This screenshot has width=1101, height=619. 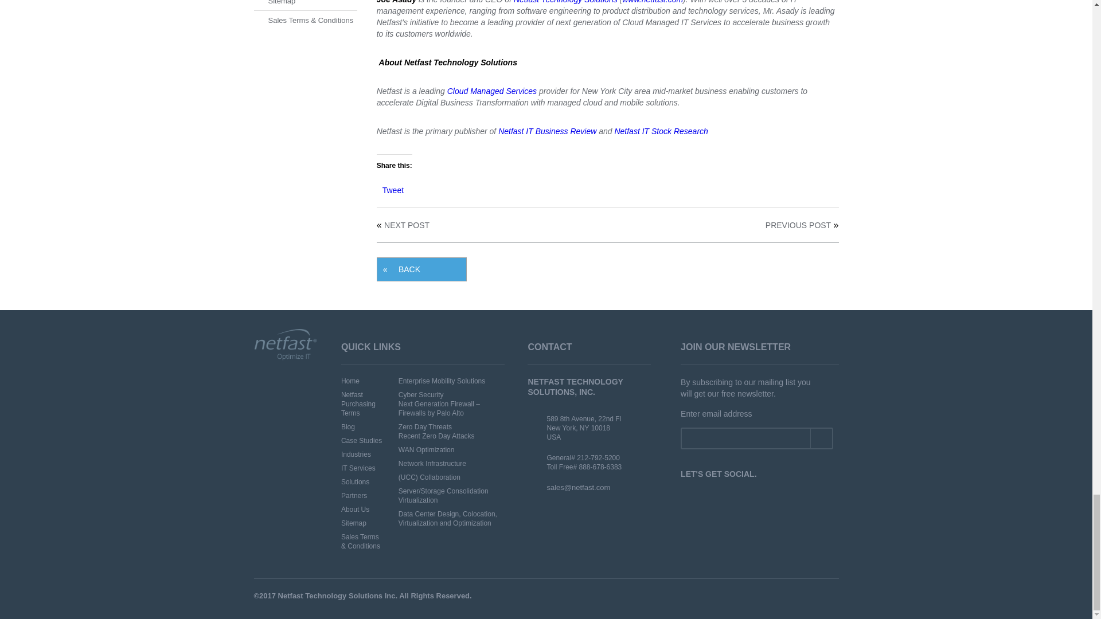 I want to click on Submit, so click(x=821, y=438).